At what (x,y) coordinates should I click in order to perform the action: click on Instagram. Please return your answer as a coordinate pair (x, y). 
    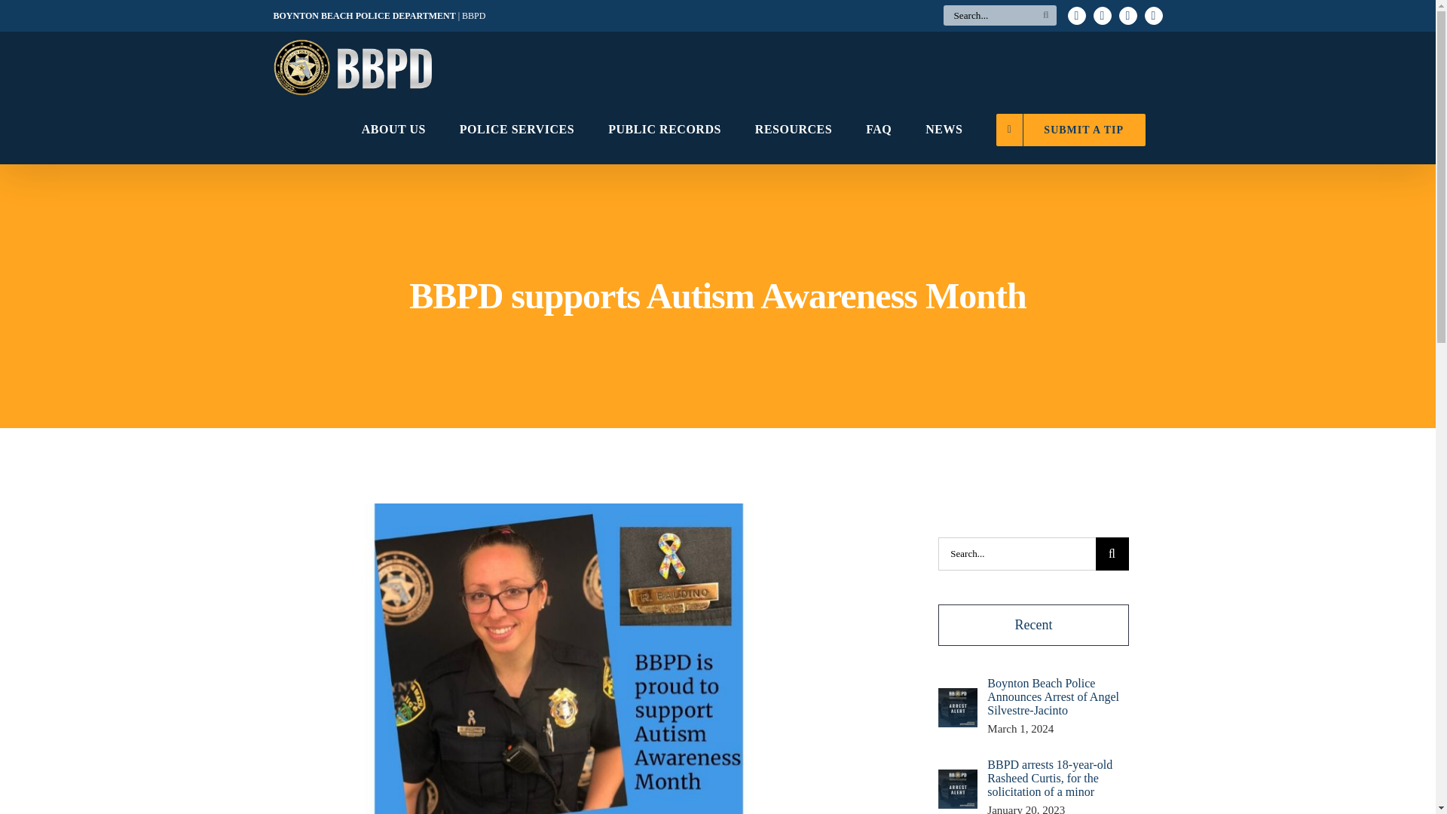
    Looking at the image, I should click on (1153, 15).